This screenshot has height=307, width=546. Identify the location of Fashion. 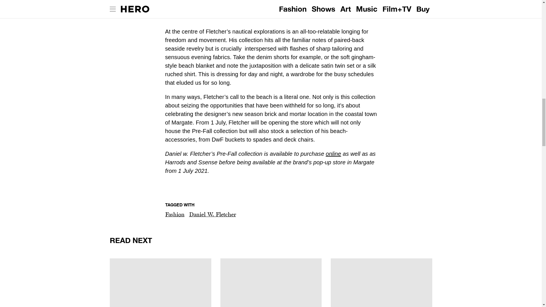
(212, 214).